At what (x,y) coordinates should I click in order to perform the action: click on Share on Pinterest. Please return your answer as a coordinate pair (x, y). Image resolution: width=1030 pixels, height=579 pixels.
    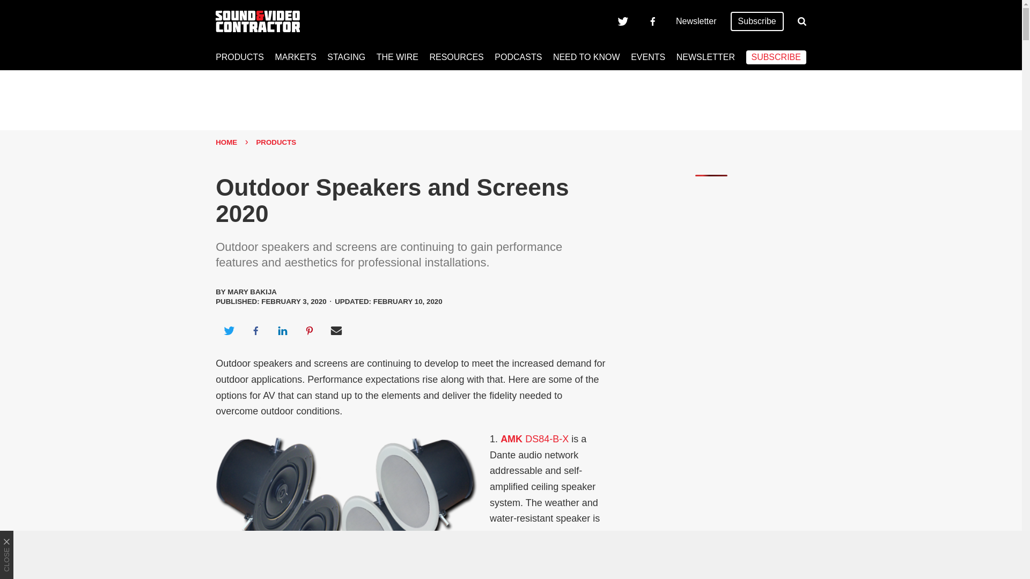
    Looking at the image, I should click on (310, 330).